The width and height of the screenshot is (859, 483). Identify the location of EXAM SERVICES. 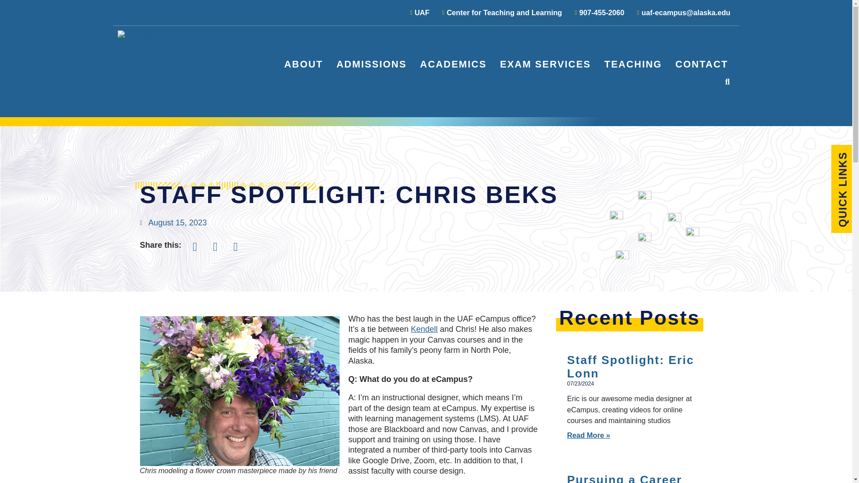
(545, 64).